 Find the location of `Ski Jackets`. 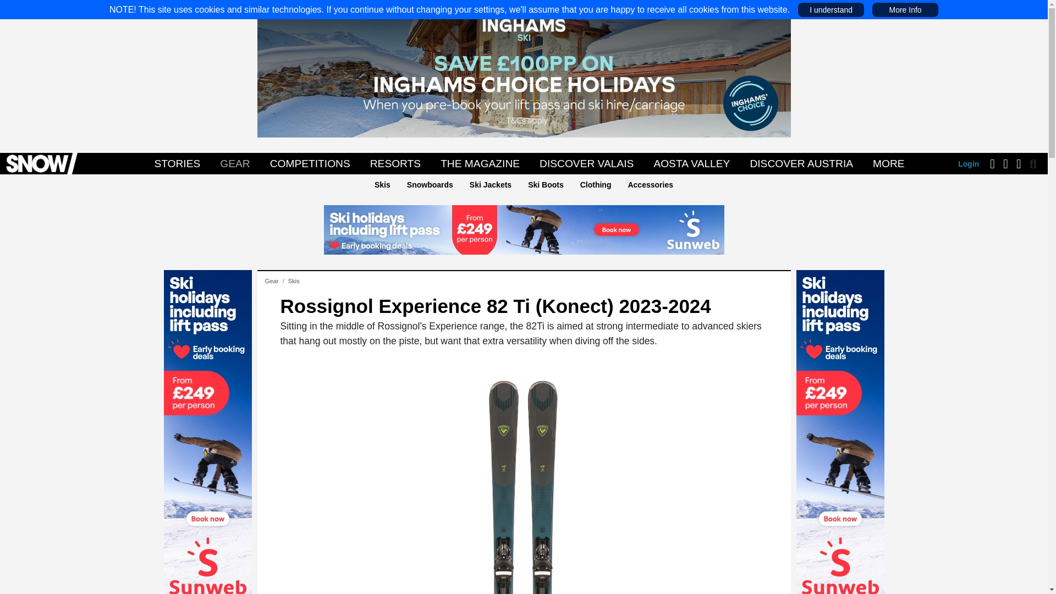

Ski Jackets is located at coordinates (491, 185).